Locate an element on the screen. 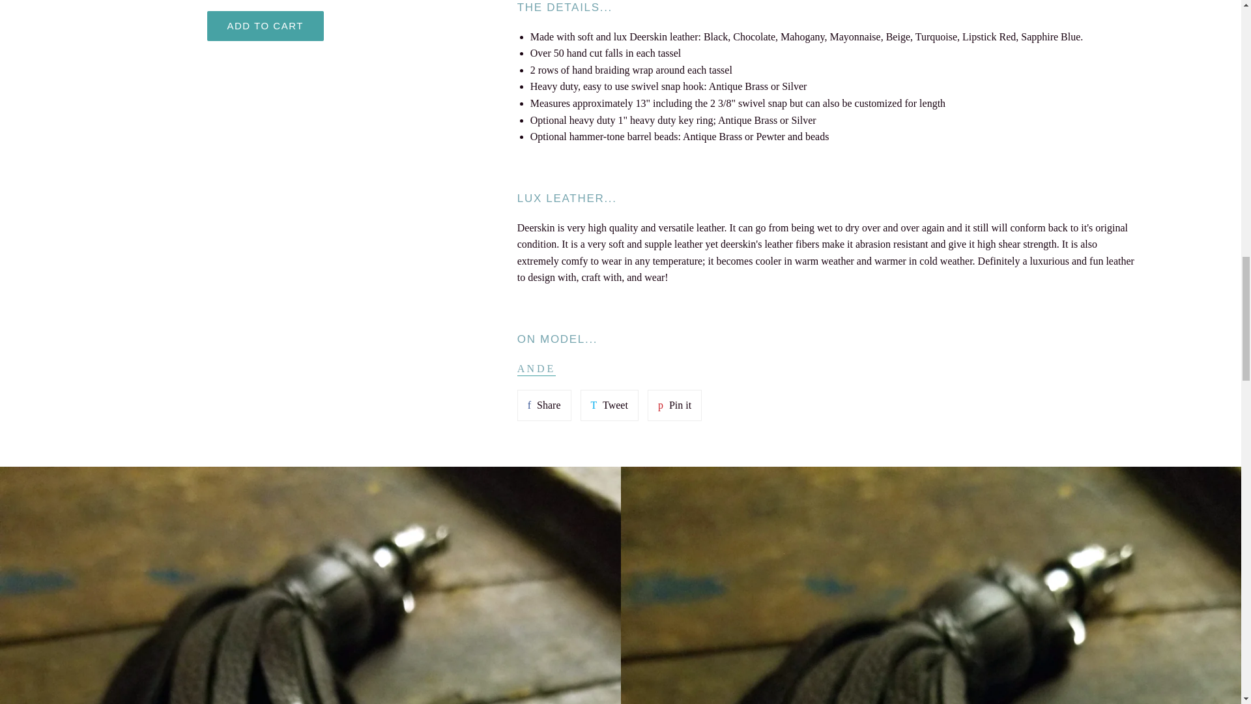  Pin on Pinterest is located at coordinates (675, 405).